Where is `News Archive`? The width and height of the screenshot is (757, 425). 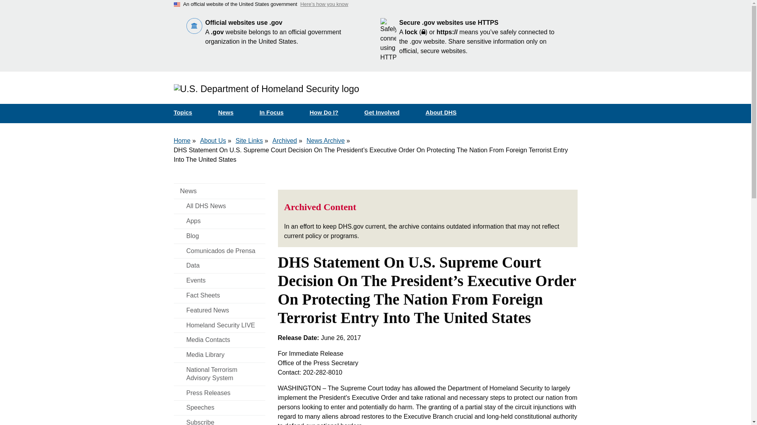 News Archive is located at coordinates (325, 140).